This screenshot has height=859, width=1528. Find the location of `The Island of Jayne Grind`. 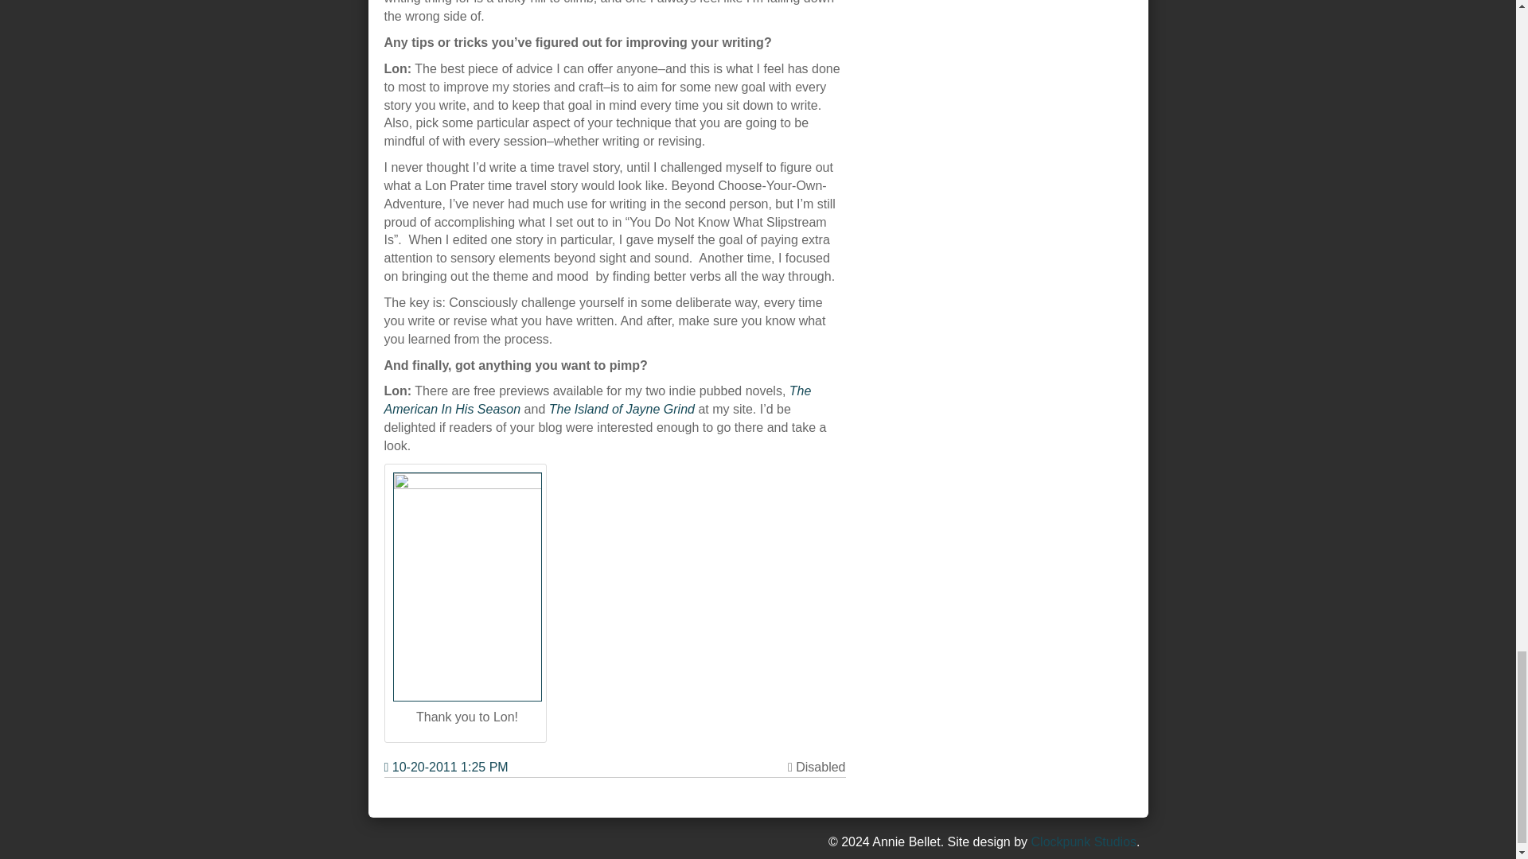

The Island of Jayne Grind is located at coordinates (622, 409).